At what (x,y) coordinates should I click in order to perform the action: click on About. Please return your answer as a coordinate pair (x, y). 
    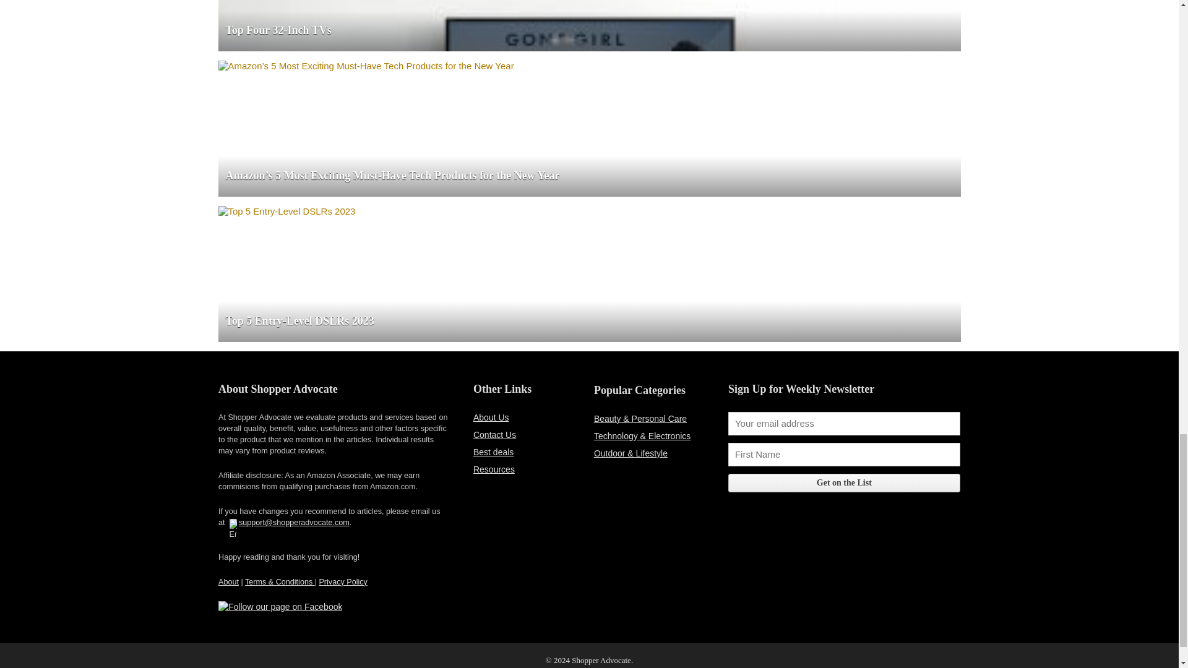
    Looking at the image, I should click on (228, 582).